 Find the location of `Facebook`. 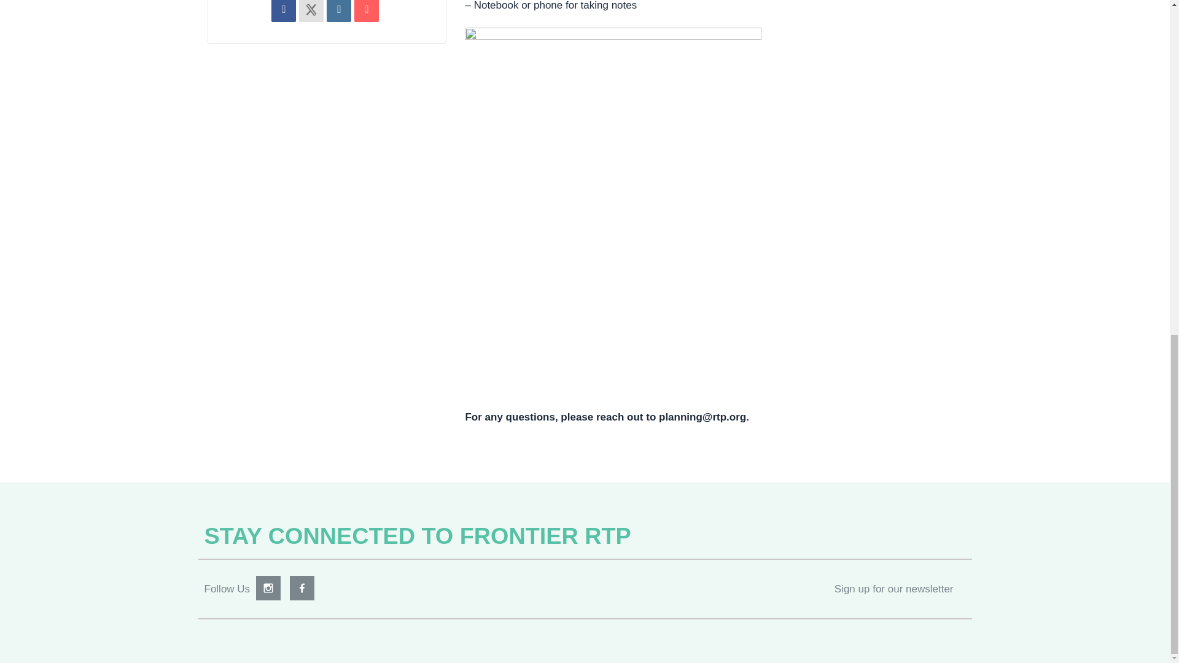

Facebook is located at coordinates (302, 588).